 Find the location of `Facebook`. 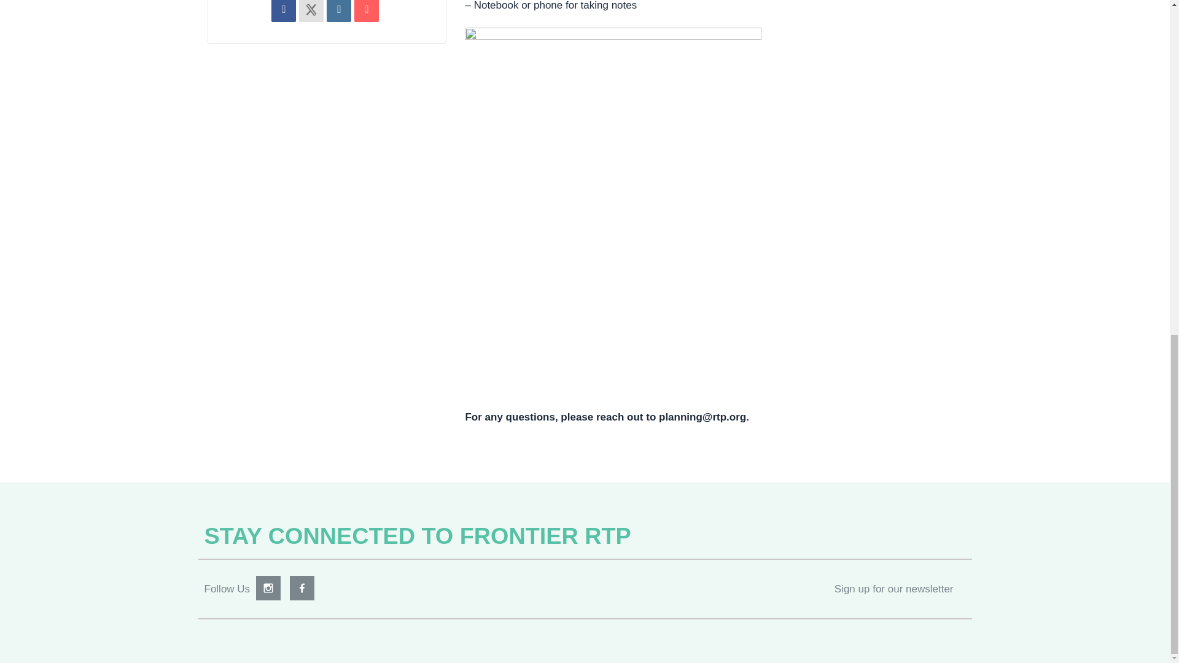

Facebook is located at coordinates (302, 588).